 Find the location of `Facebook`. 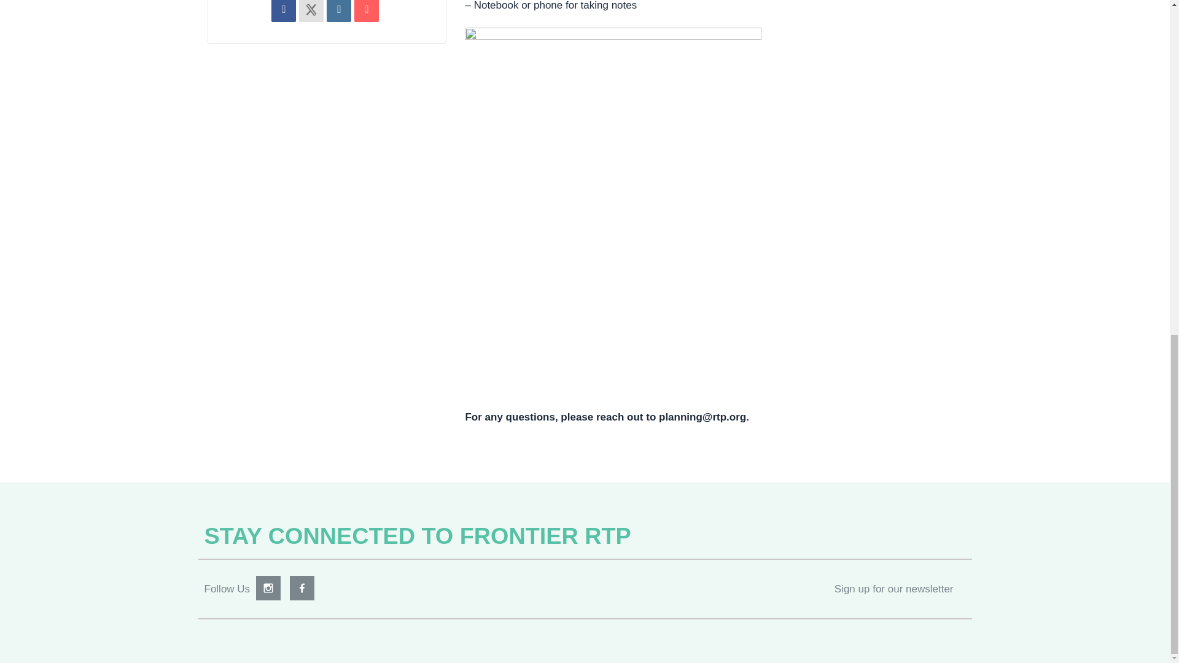

Facebook is located at coordinates (302, 588).